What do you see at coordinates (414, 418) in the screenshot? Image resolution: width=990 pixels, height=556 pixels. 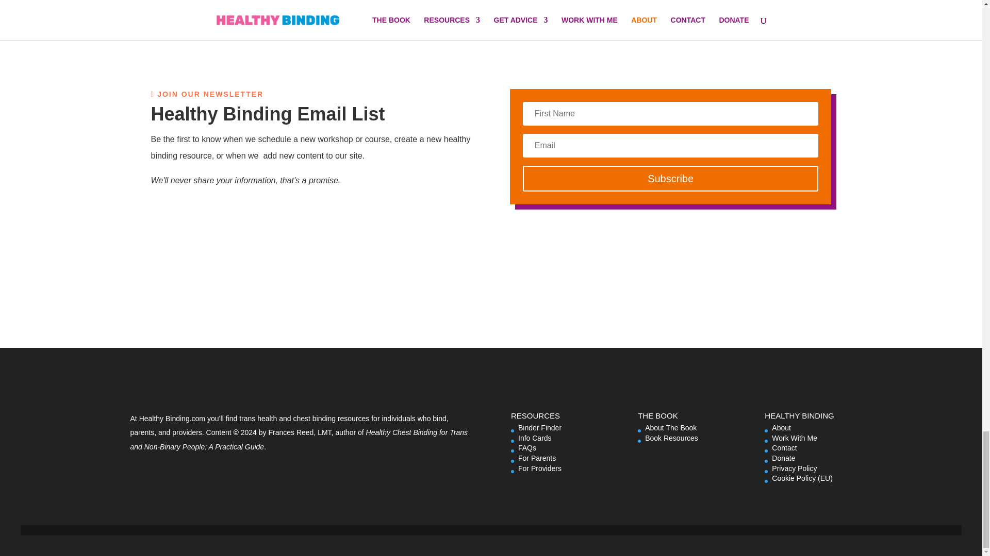 I see `individuals who bind` at bounding box center [414, 418].